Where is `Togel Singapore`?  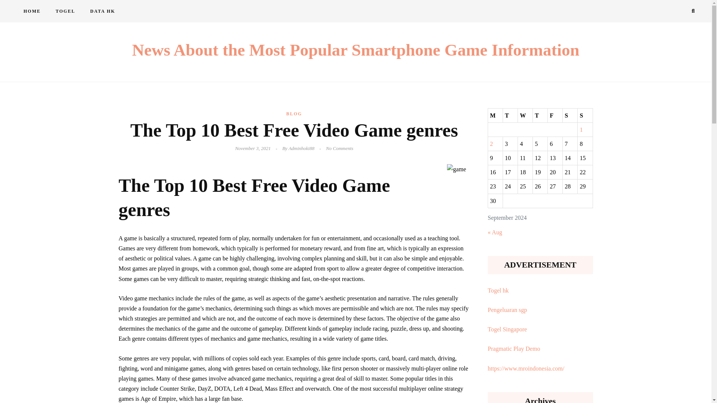 Togel Singapore is located at coordinates (507, 329).